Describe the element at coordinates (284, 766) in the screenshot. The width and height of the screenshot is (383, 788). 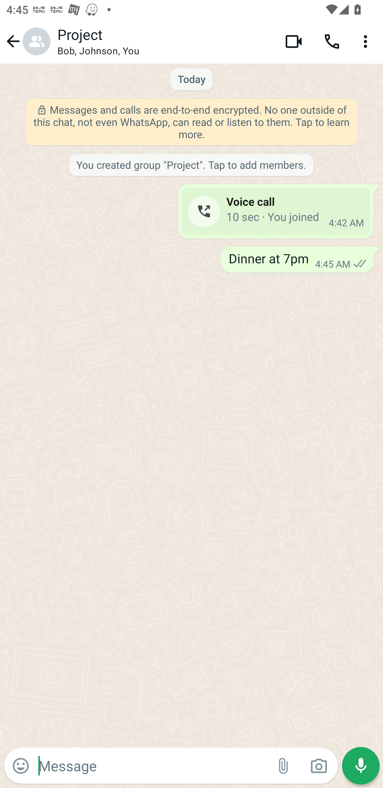
I see `Attach` at that location.